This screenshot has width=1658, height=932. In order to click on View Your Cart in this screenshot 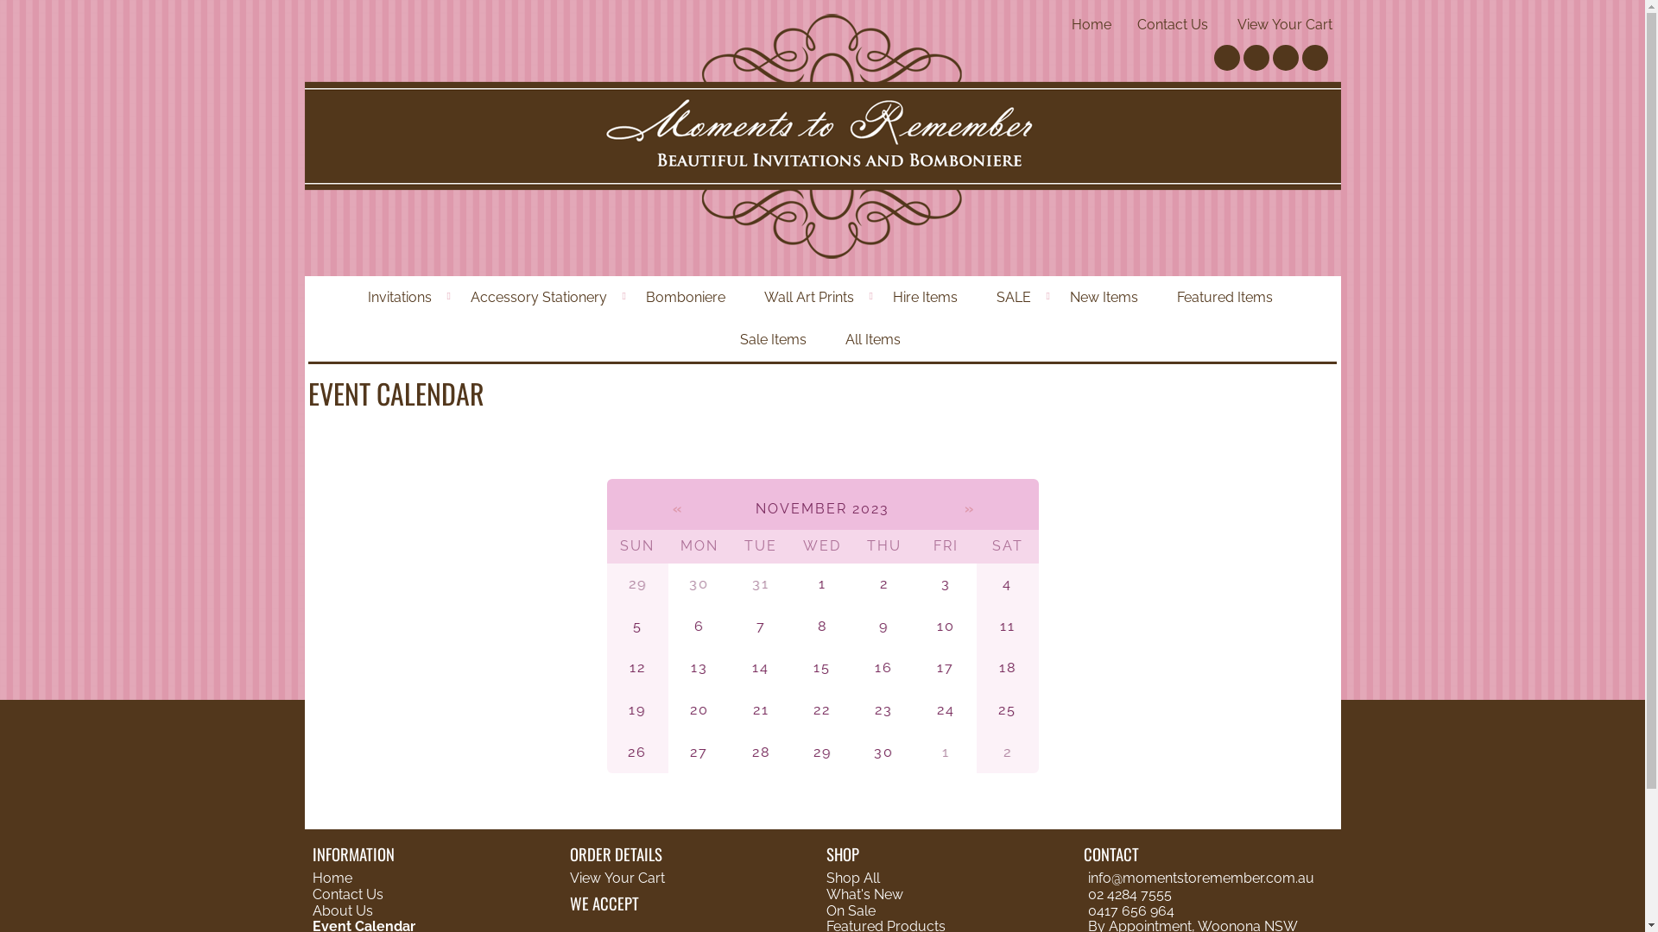, I will do `click(617, 878)`.